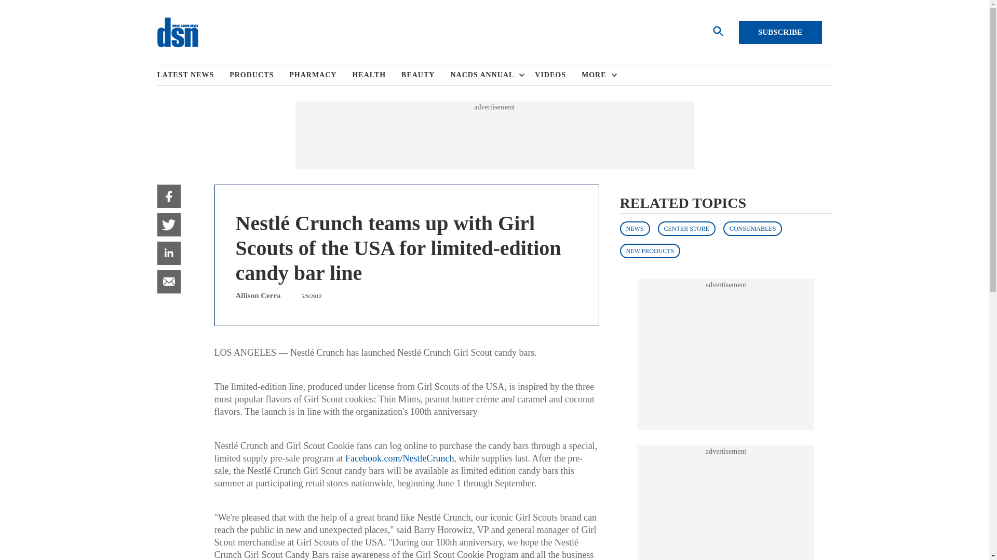 The width and height of the screenshot is (997, 560). Describe the element at coordinates (685, 228) in the screenshot. I see `CENTER STORE` at that location.